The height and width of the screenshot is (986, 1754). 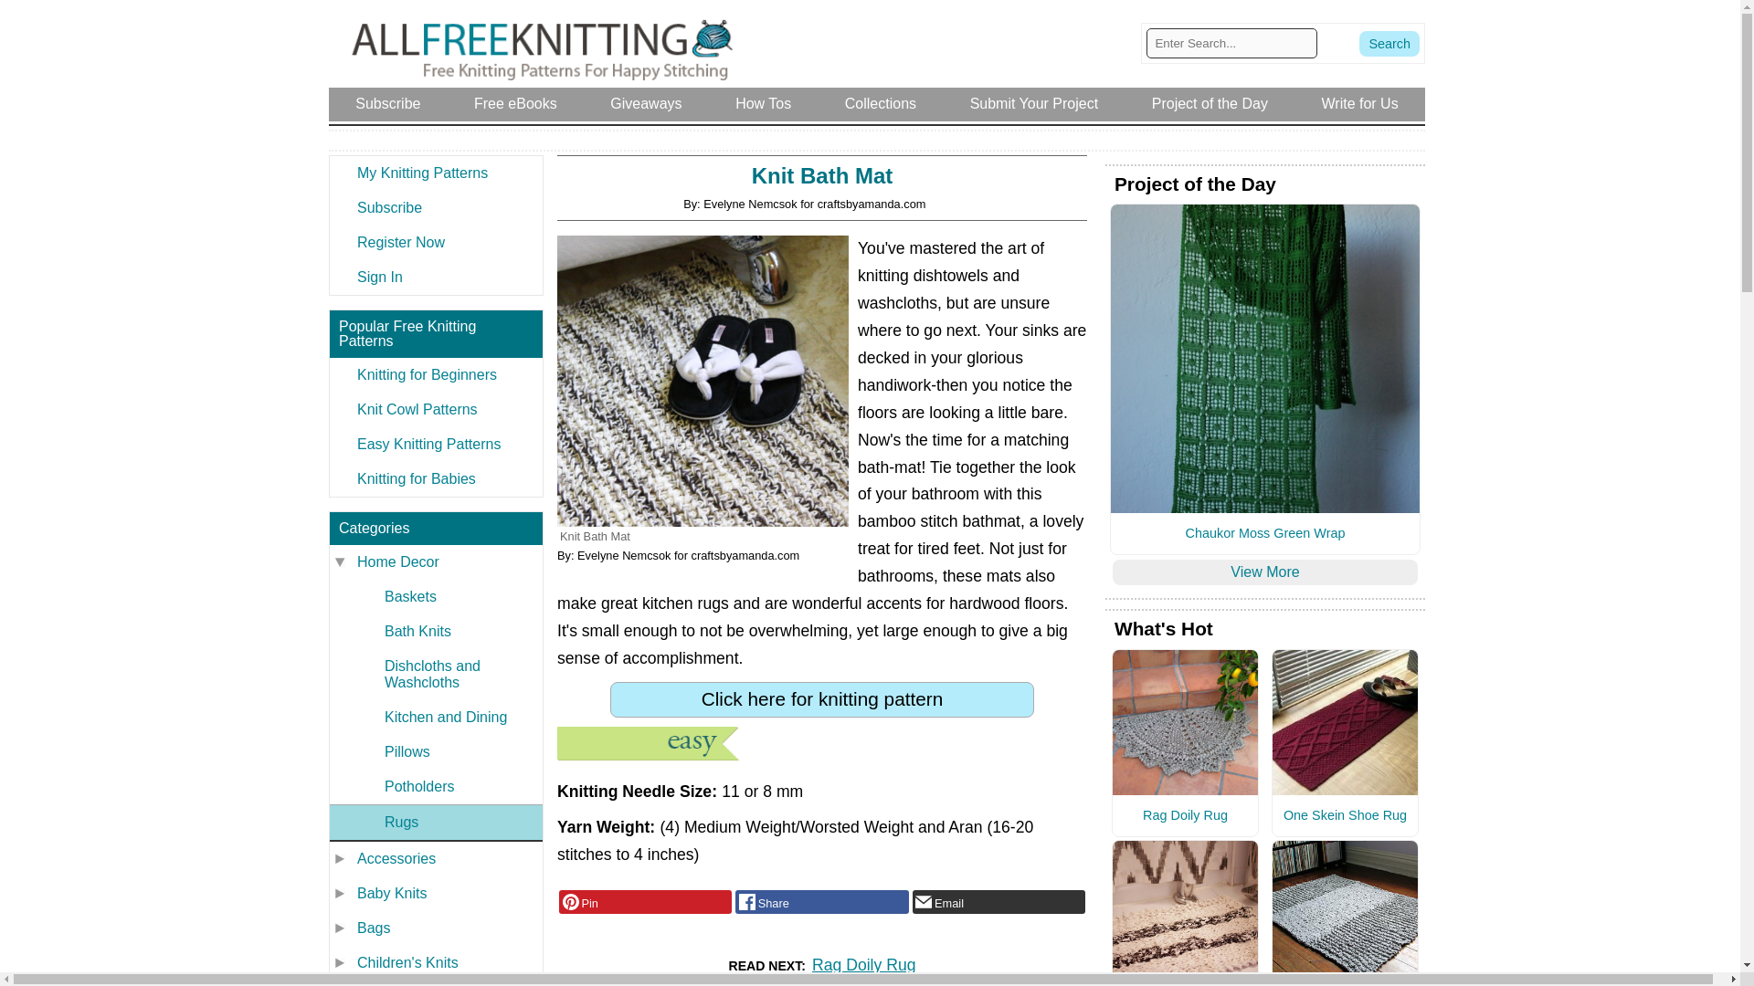 What do you see at coordinates (435, 278) in the screenshot?
I see `Sign In` at bounding box center [435, 278].